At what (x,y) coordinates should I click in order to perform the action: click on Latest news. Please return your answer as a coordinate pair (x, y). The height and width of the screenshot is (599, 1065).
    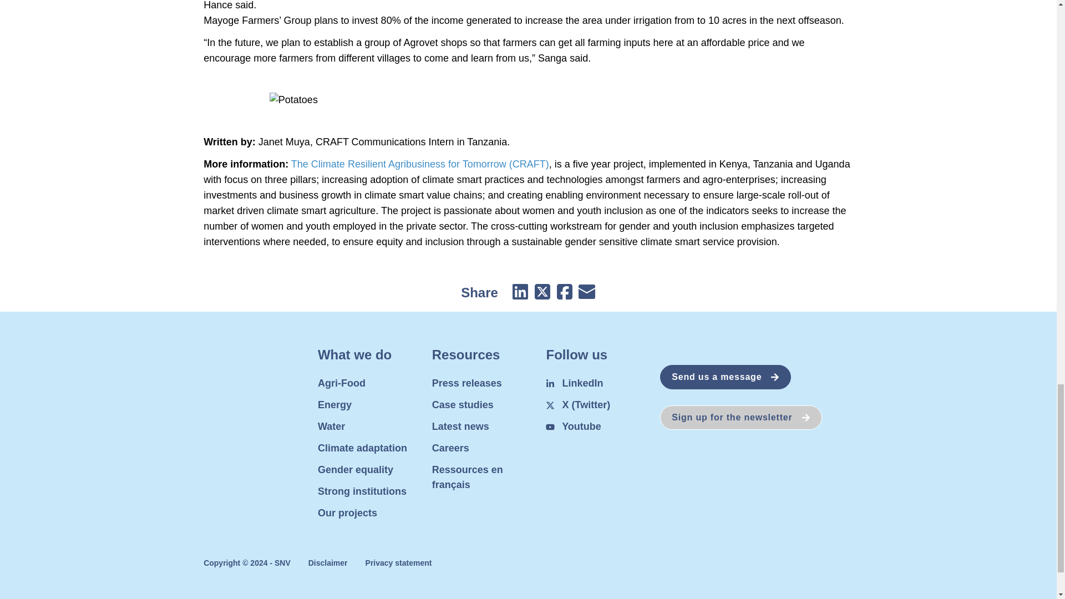
    Looking at the image, I should click on (460, 426).